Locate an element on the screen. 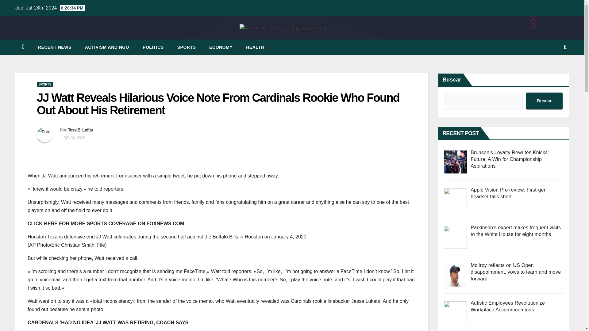  Tess B. Loftis is located at coordinates (80, 130).